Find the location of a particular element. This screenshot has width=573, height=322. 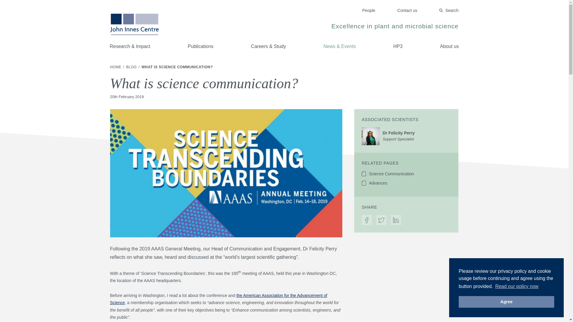

BLOG is located at coordinates (406, 136).